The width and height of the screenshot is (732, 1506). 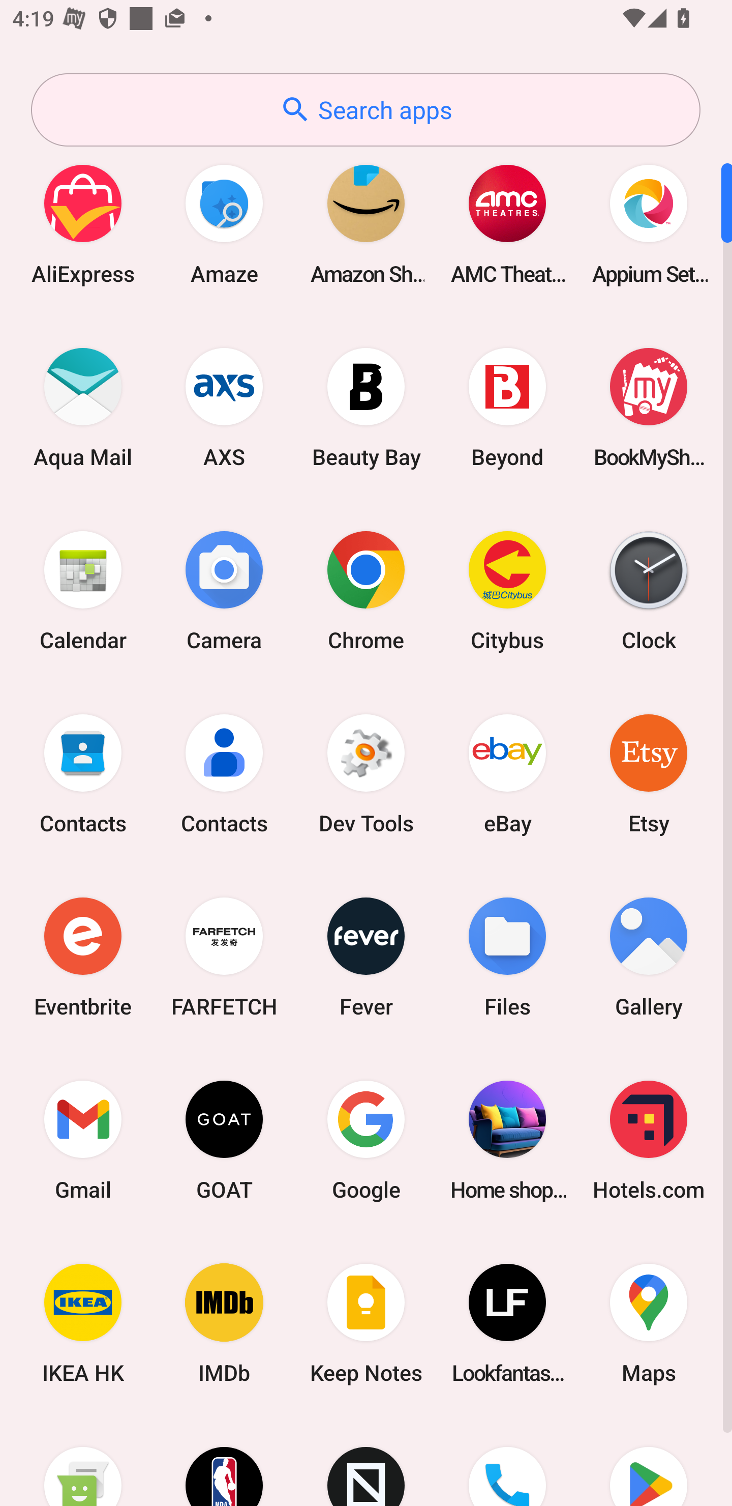 What do you see at coordinates (649, 590) in the screenshot?
I see `Clock` at bounding box center [649, 590].